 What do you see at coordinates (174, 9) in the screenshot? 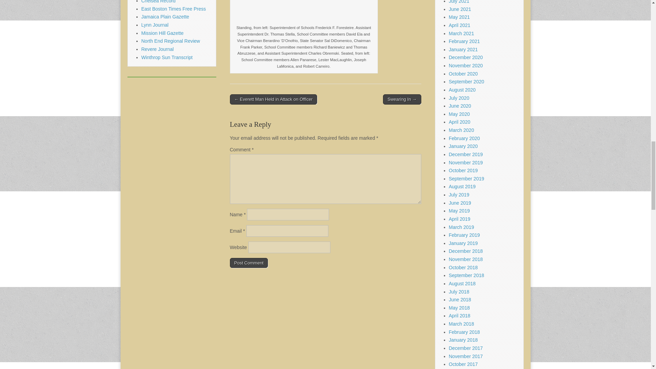
I see `East Boston Times Free Press` at bounding box center [174, 9].